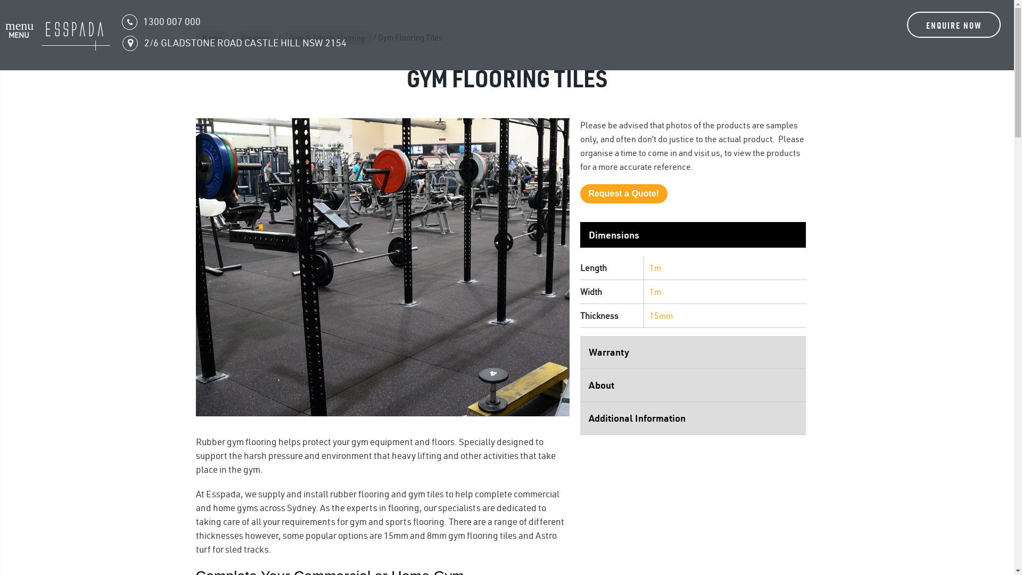 This screenshot has height=575, width=1022. I want to click on Flooring, so click(256, 38).